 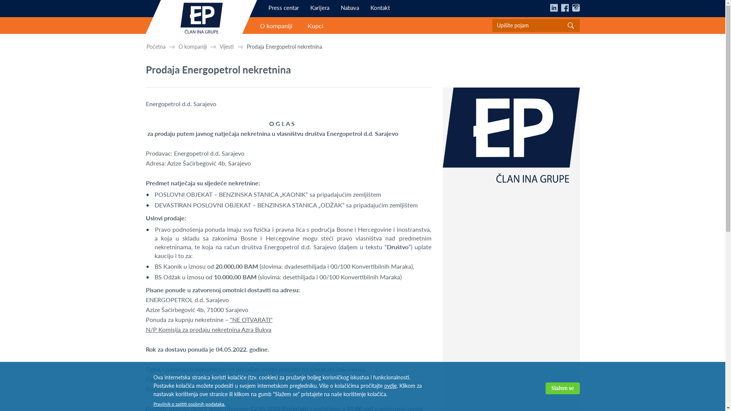 I want to click on Vijesti, so click(x=226, y=46).